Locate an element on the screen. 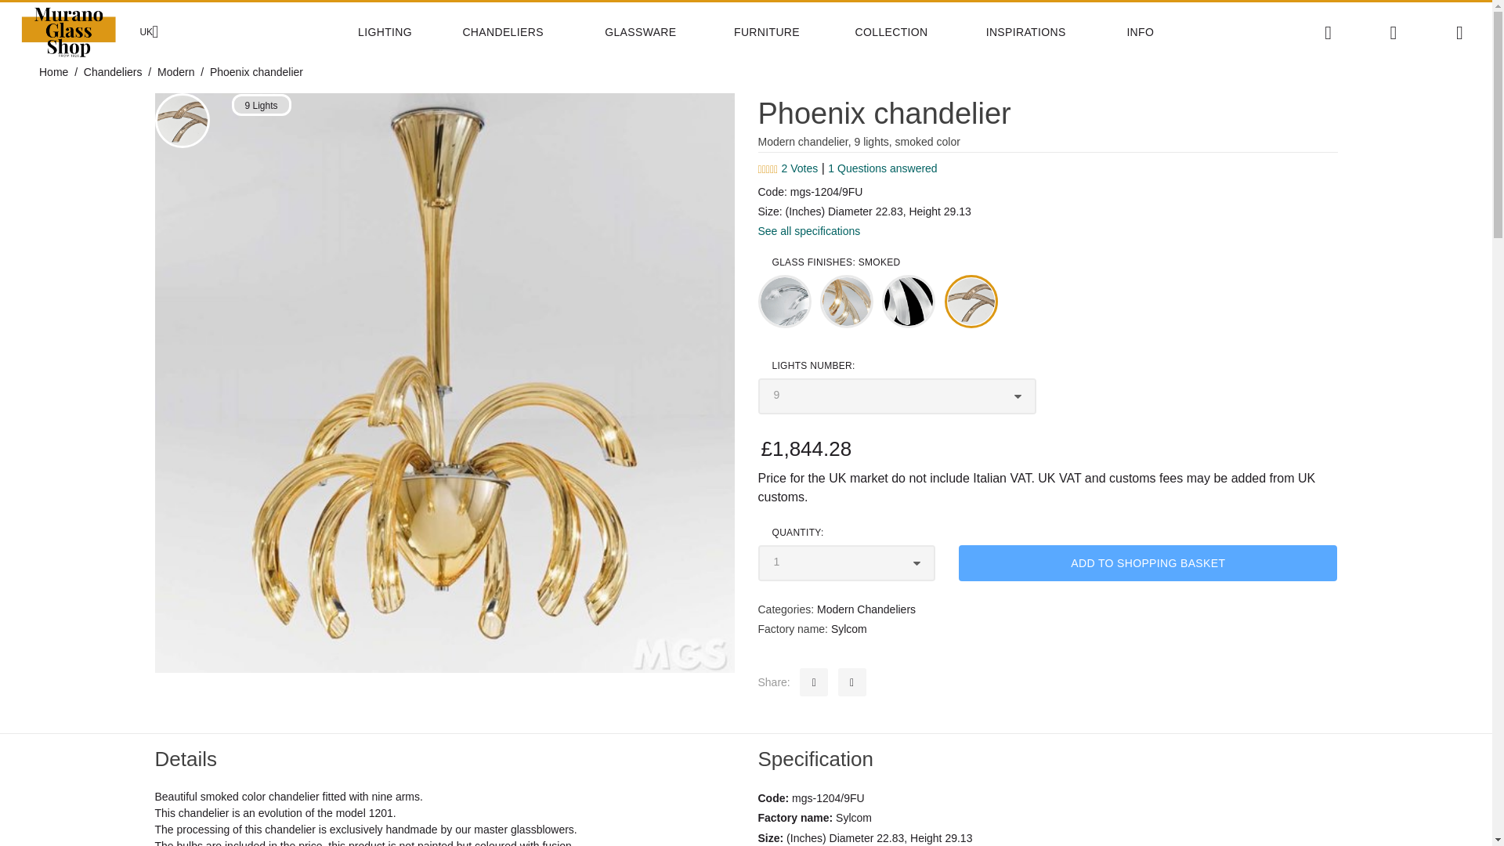  CHANDELIERS is located at coordinates (523, 32).